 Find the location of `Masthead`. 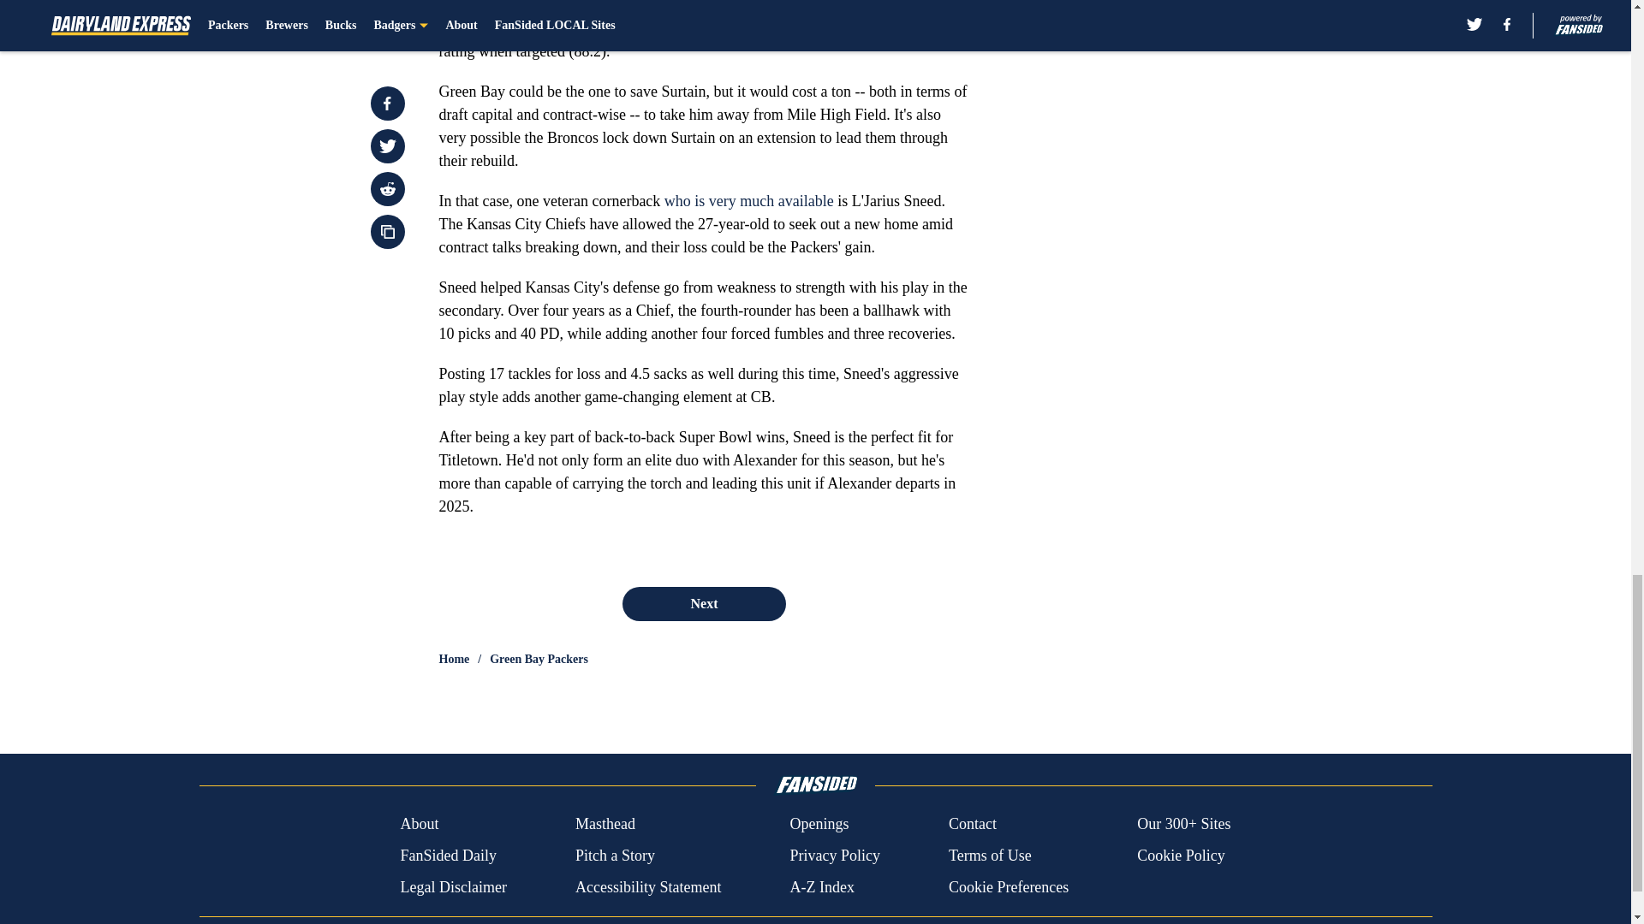

Masthead is located at coordinates (605, 825).